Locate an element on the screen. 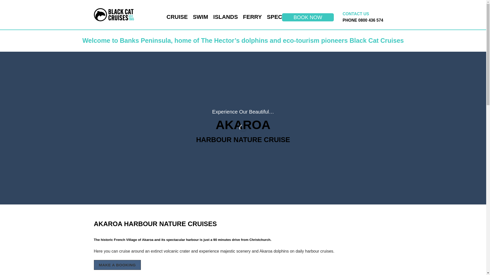  ISLANDS is located at coordinates (226, 17).